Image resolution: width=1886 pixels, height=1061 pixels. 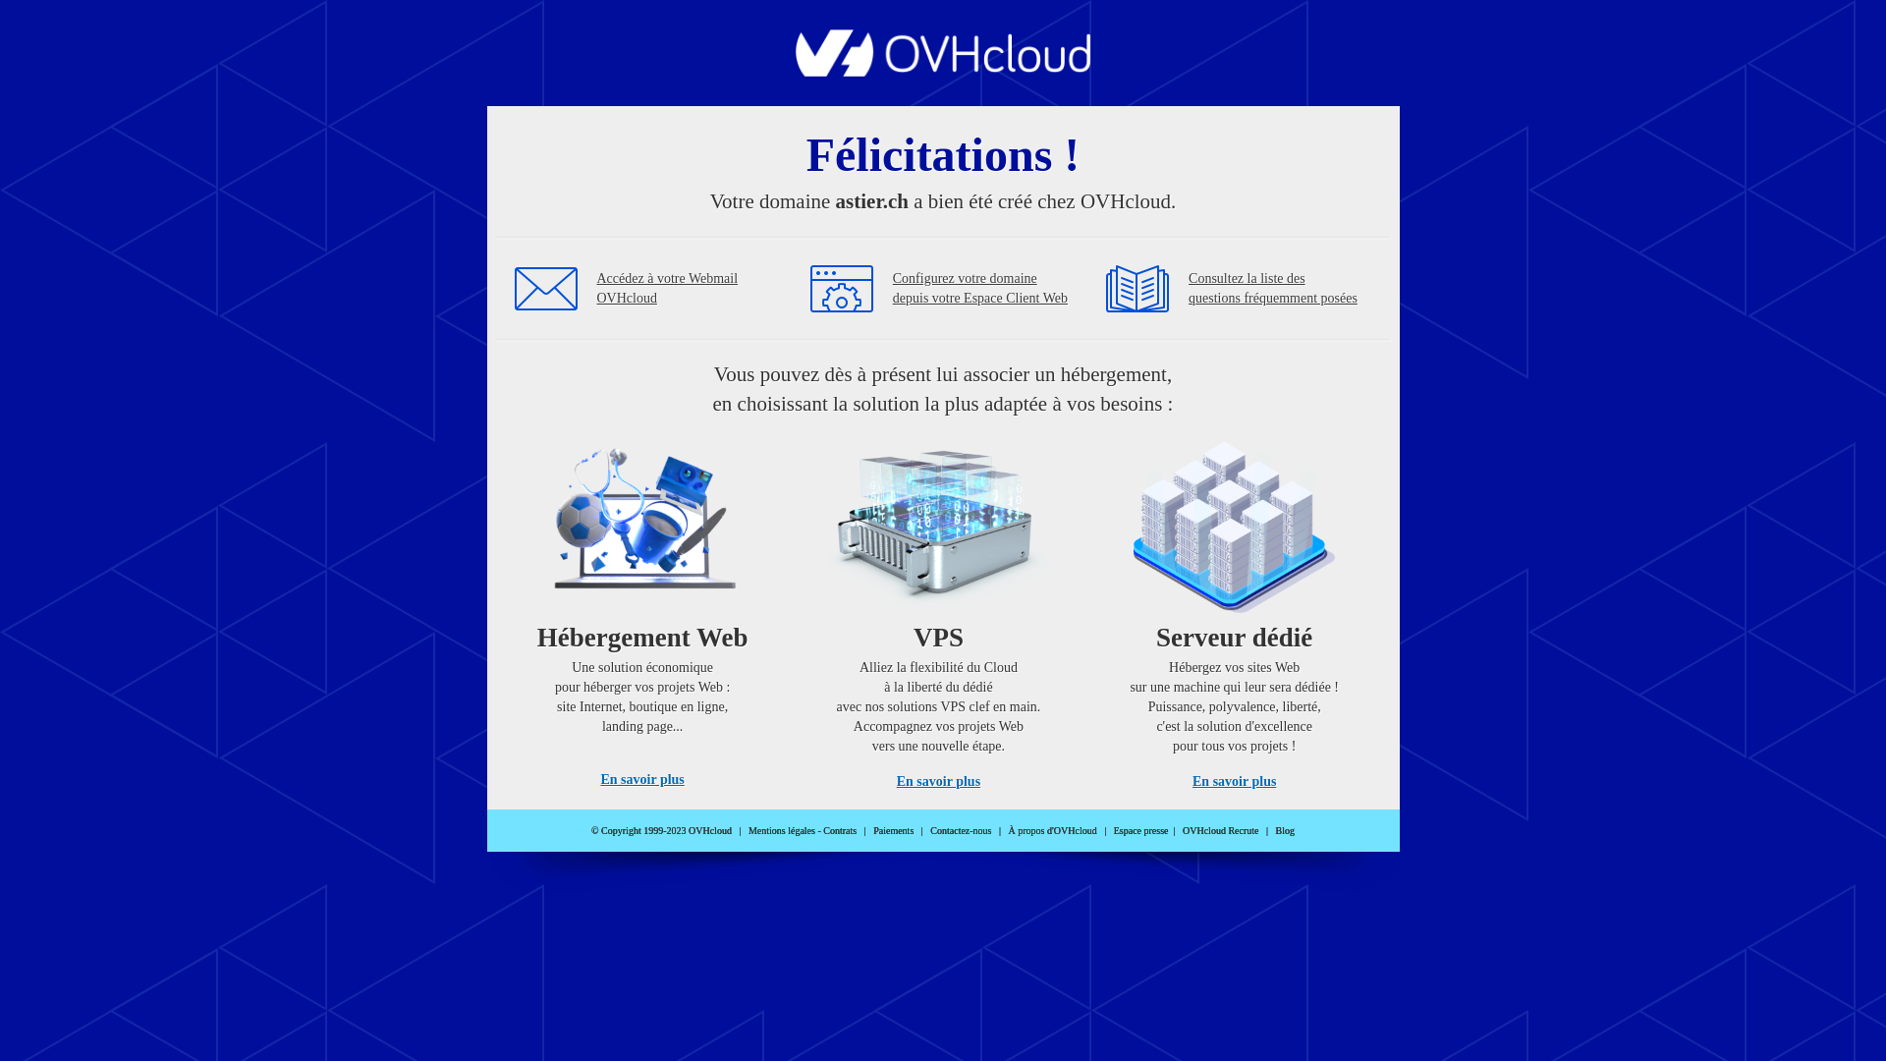 What do you see at coordinates (939, 782) in the screenshot?
I see `En savoir plus` at bounding box center [939, 782].